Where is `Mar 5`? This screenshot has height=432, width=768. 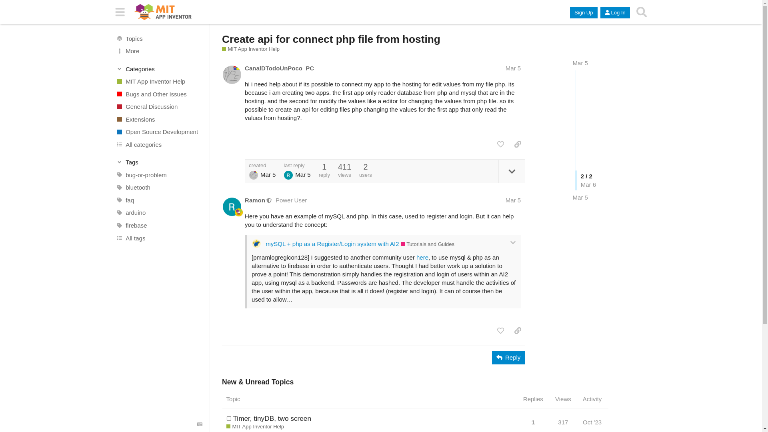
Mar 5 is located at coordinates (580, 197).